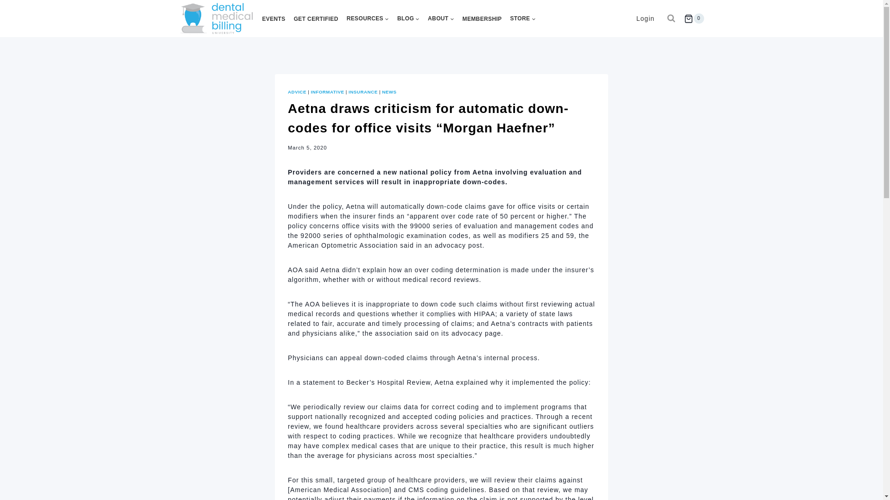 The image size is (890, 500). Describe the element at coordinates (327, 92) in the screenshot. I see `INFORMATIVE` at that location.